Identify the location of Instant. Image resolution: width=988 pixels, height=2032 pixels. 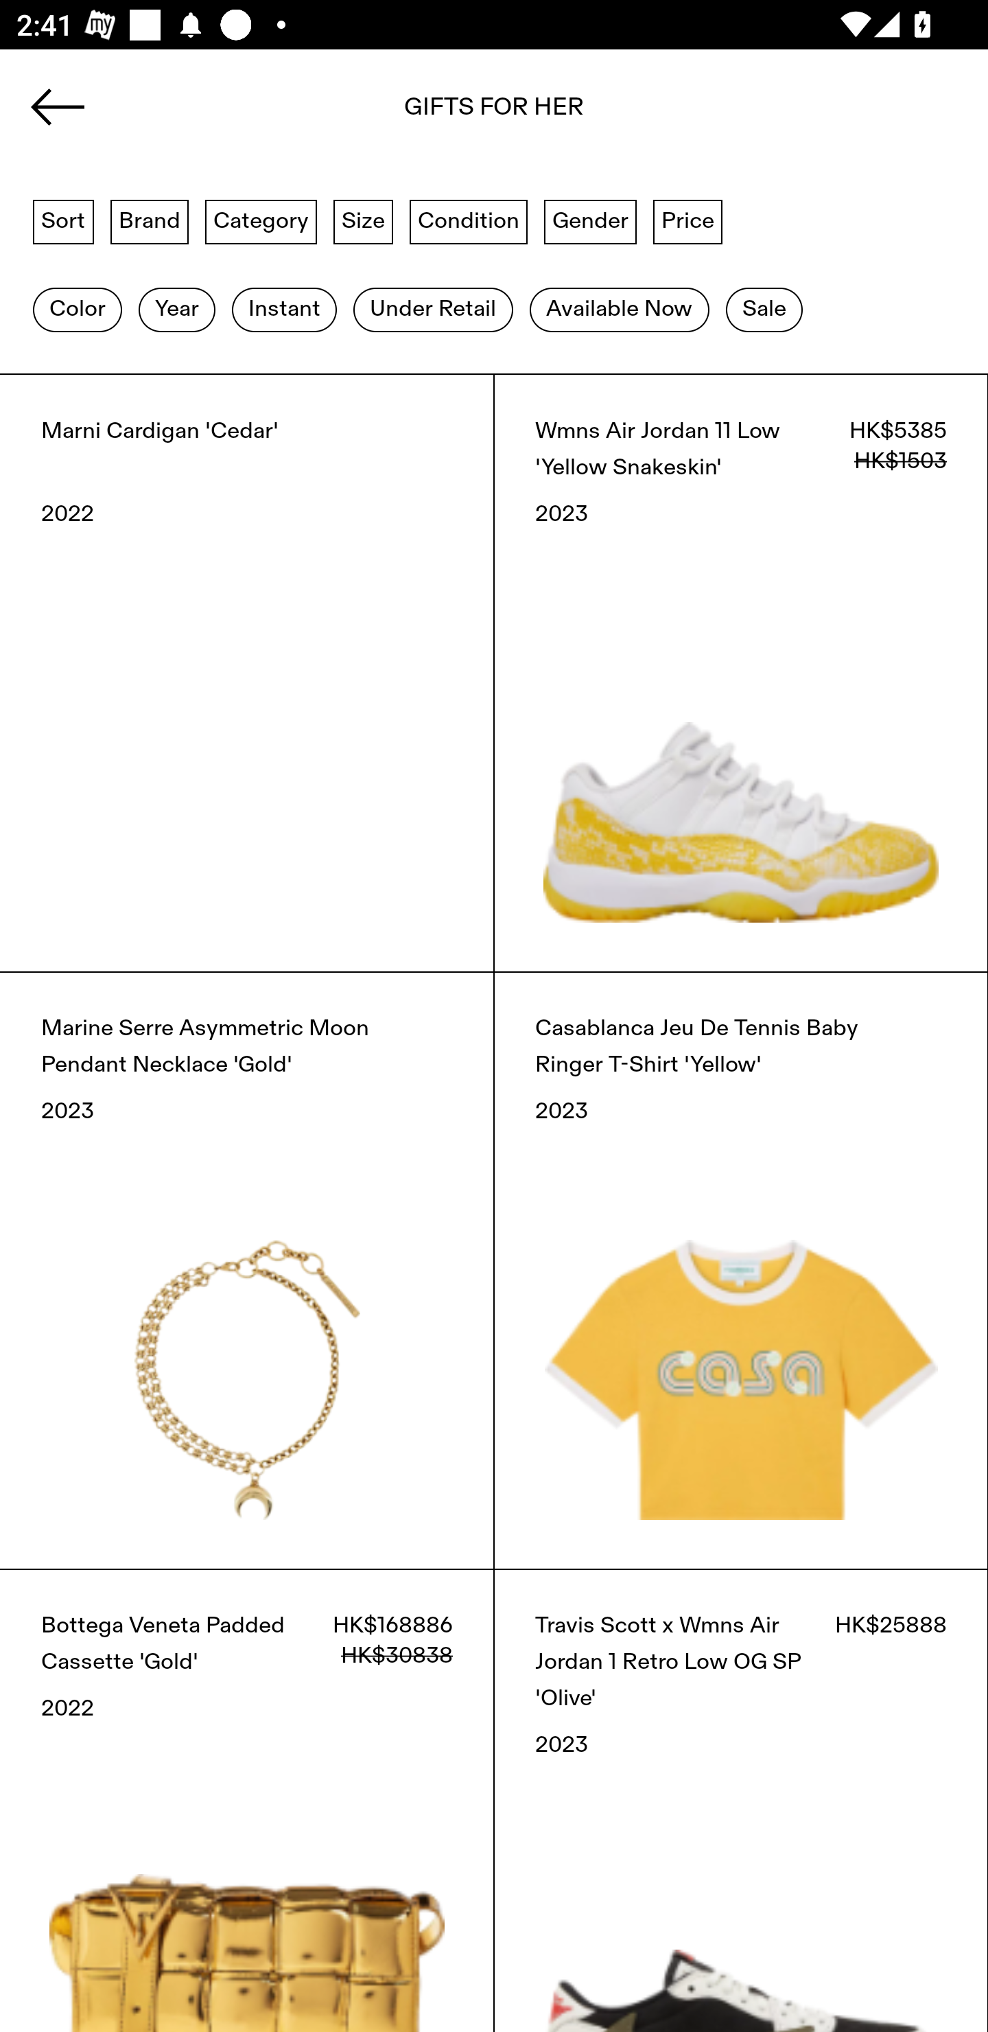
(284, 310).